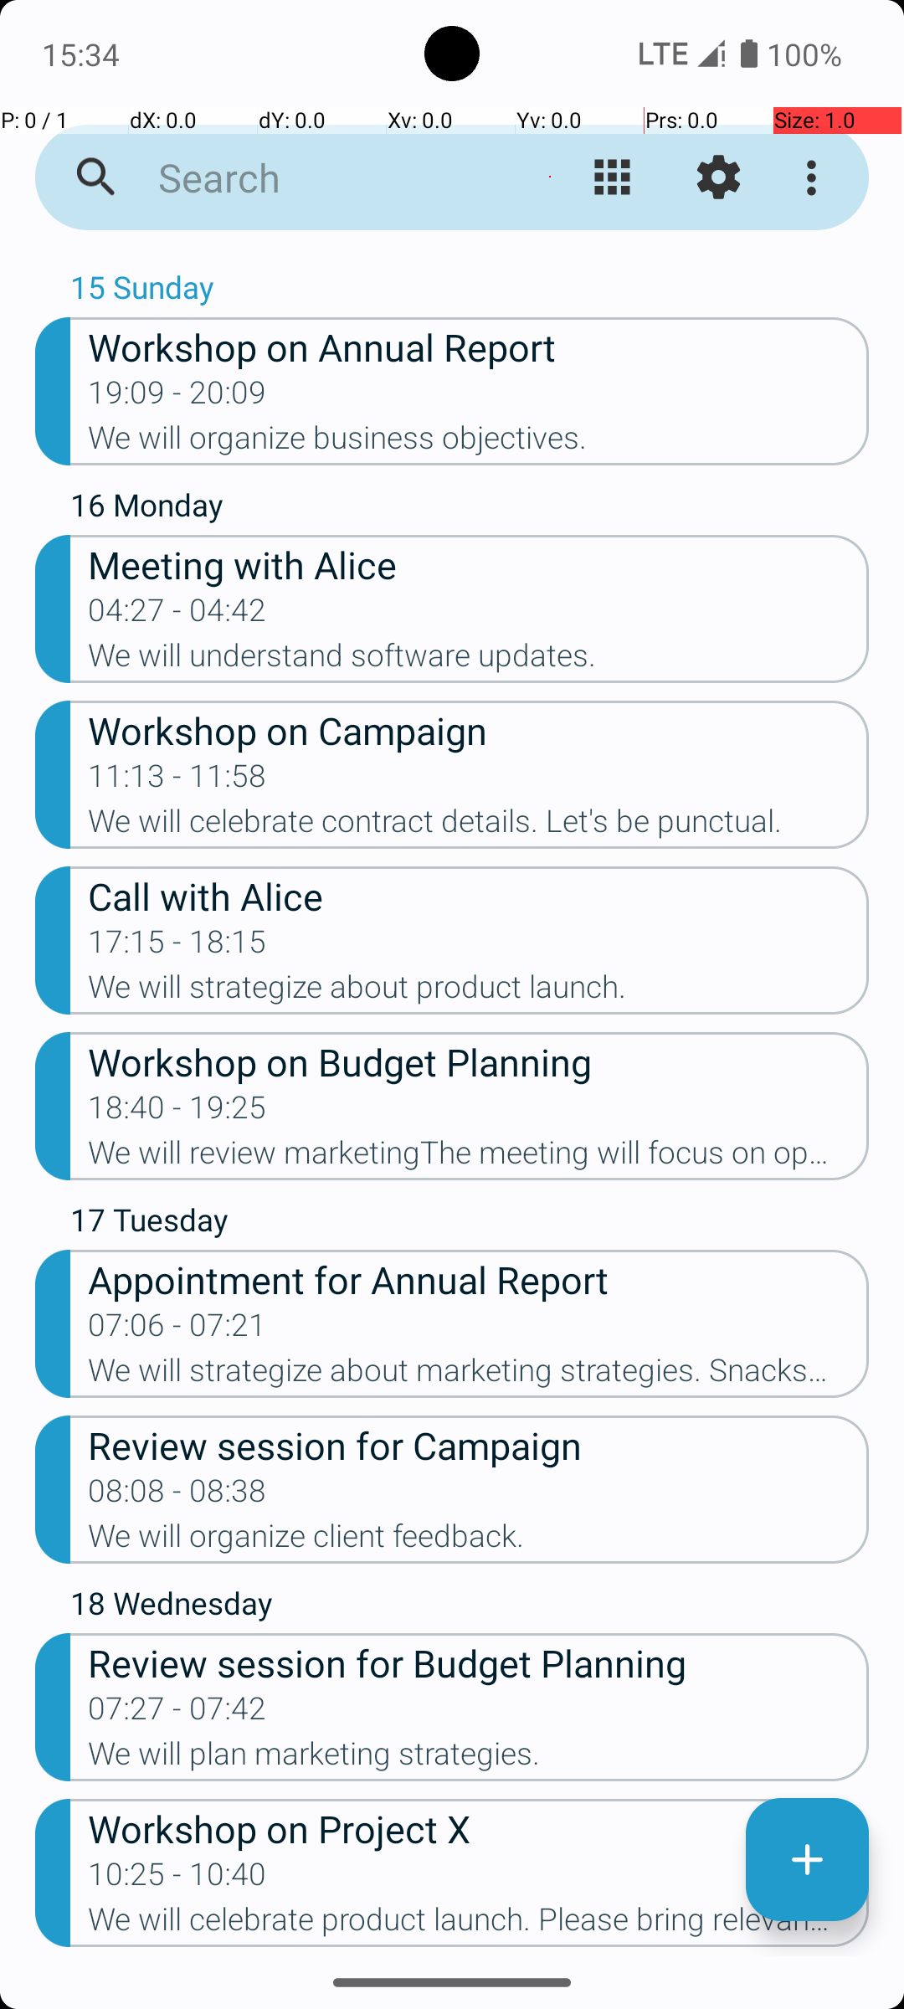 The width and height of the screenshot is (904, 2009). What do you see at coordinates (177, 398) in the screenshot?
I see `19:09 - 20:09` at bounding box center [177, 398].